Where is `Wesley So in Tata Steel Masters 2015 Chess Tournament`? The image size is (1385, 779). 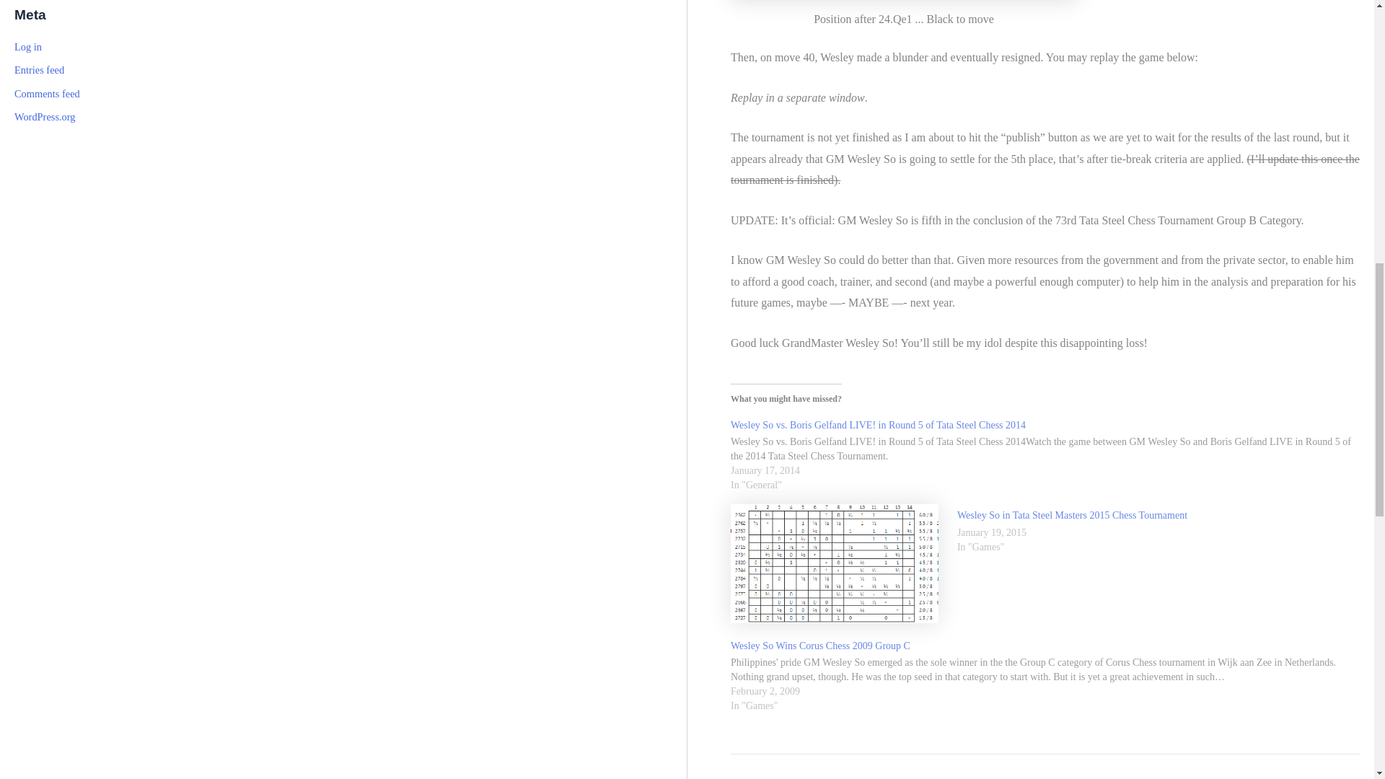 Wesley So in Tata Steel Masters 2015 Chess Tournament is located at coordinates (1072, 515).